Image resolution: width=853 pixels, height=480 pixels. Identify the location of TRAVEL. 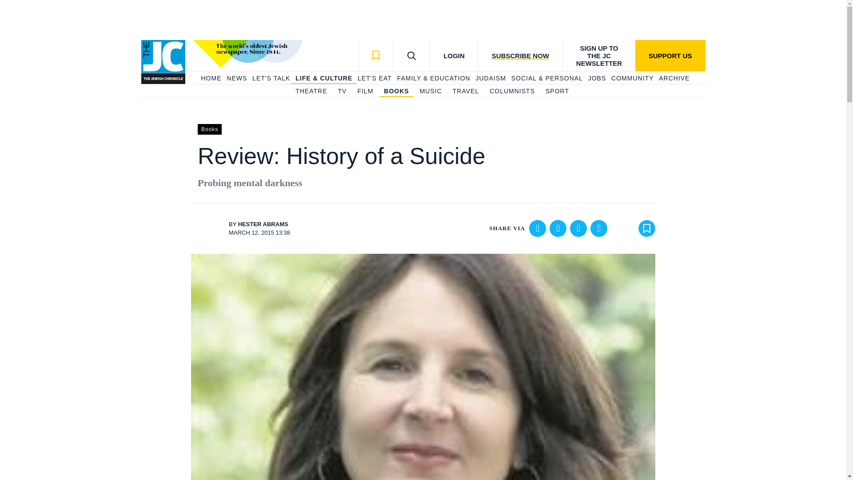
(466, 92).